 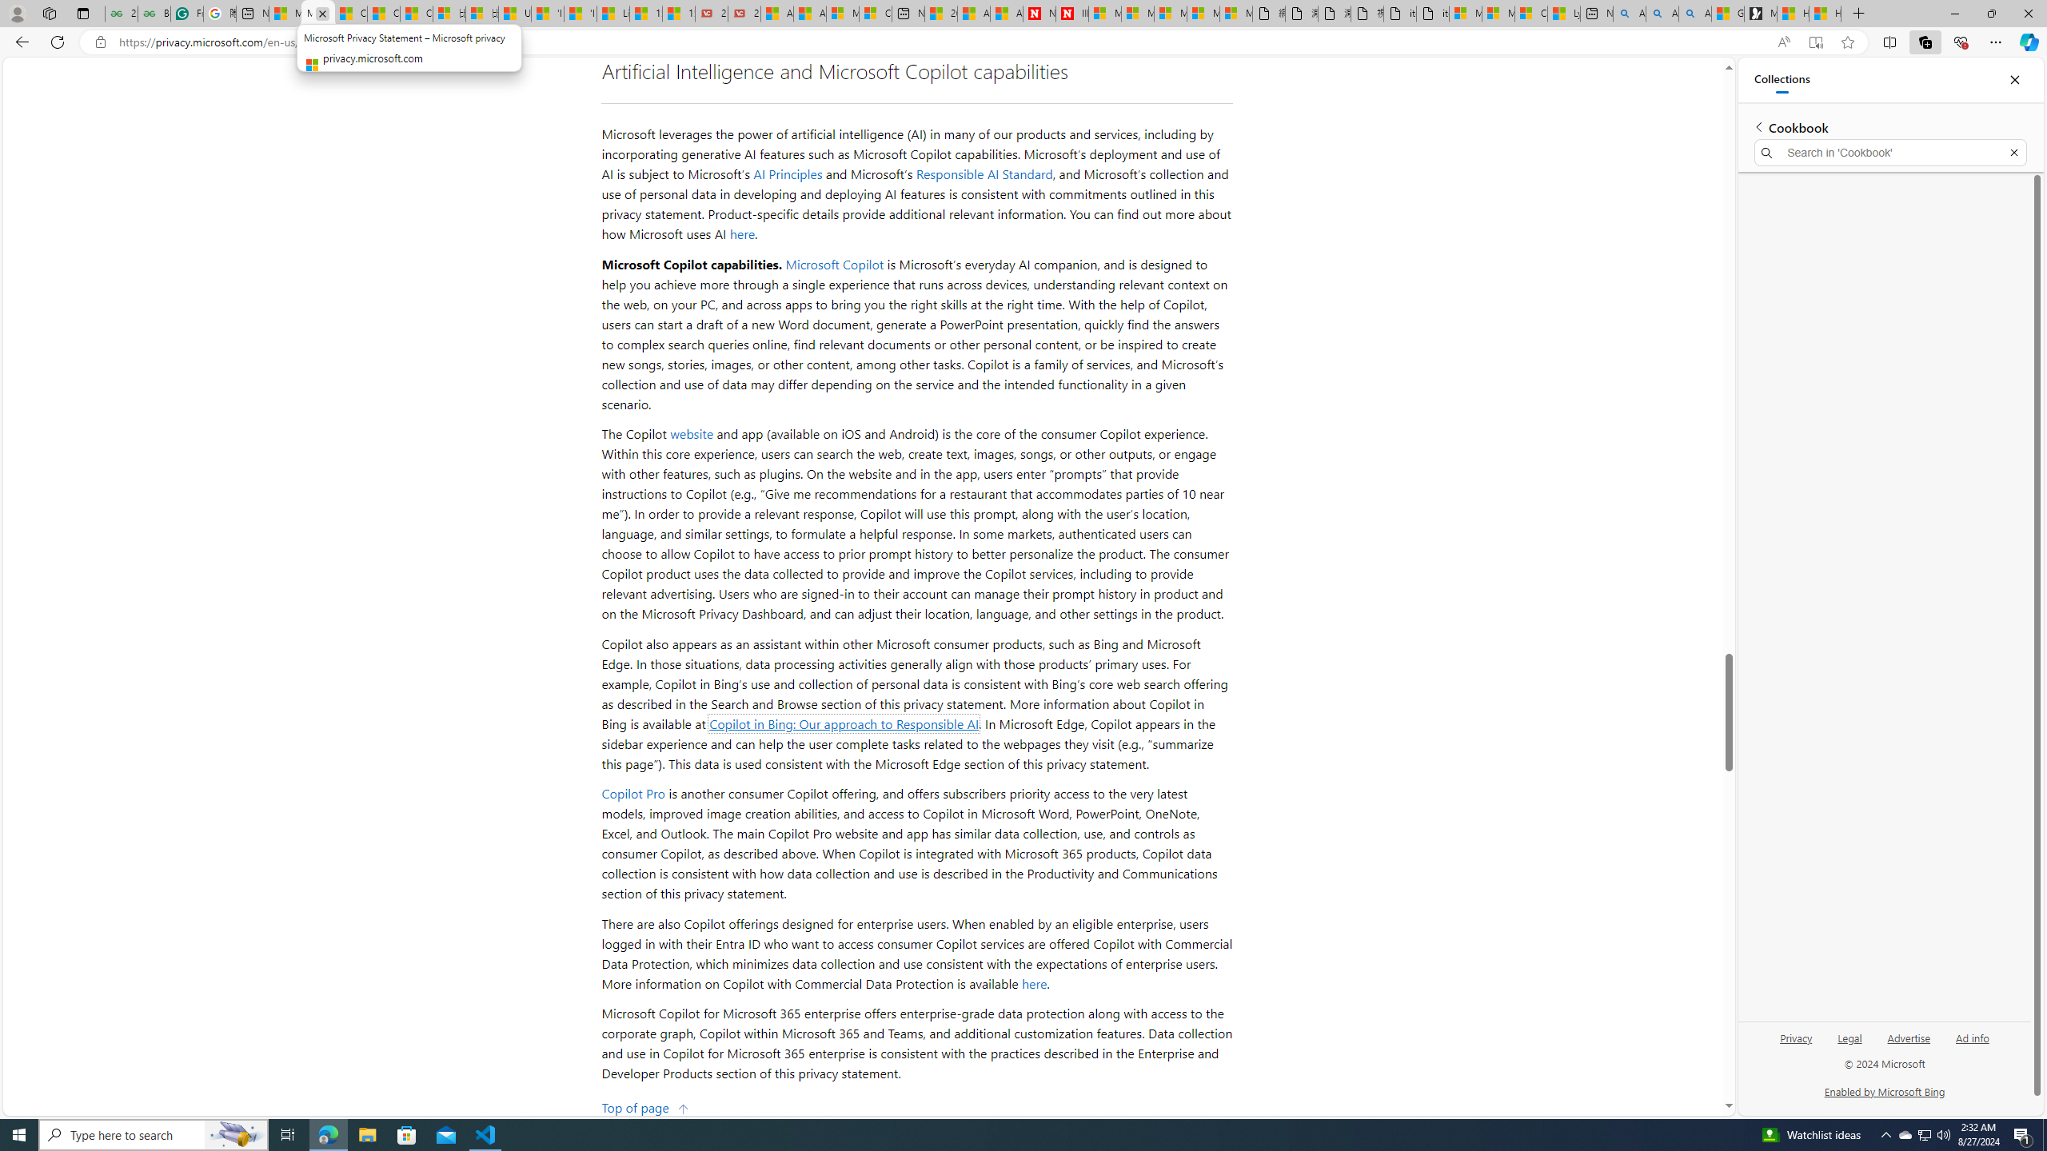 I want to click on Consumer Health Data Privacy Policy, so click(x=1530, y=14).